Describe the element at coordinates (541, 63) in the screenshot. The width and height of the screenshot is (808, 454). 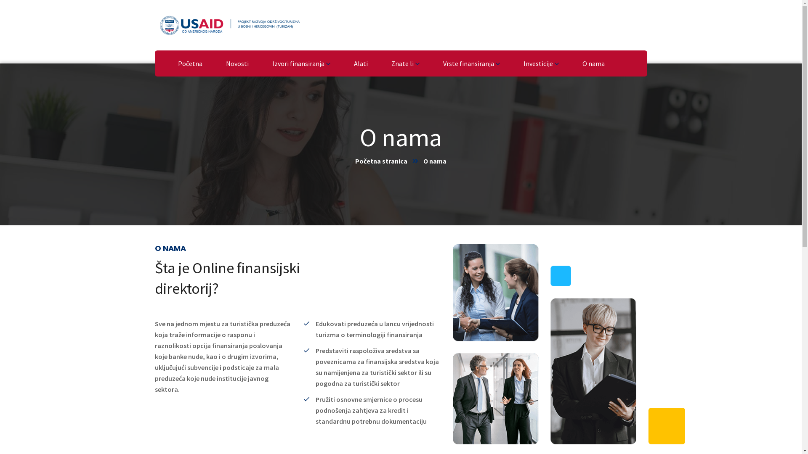
I see `Investicije` at that location.